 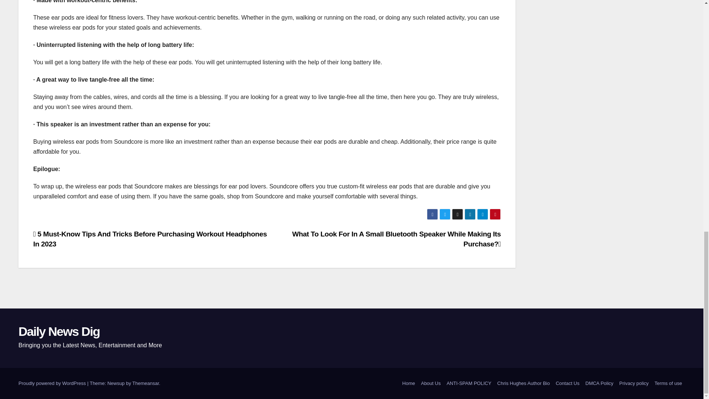 I want to click on Home, so click(x=408, y=383).